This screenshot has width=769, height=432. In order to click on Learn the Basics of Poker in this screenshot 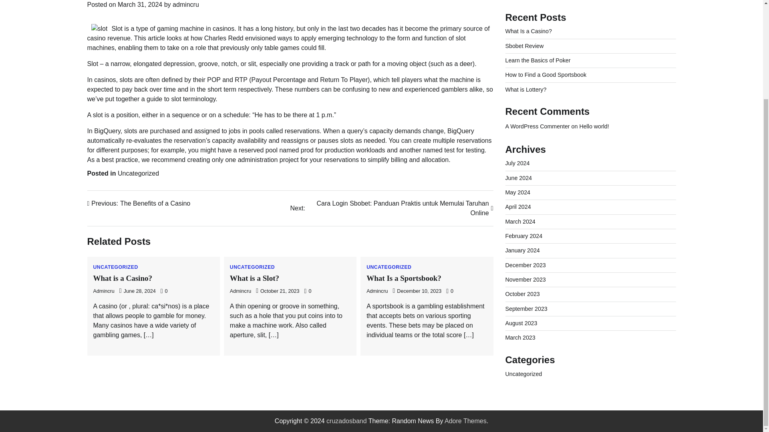, I will do `click(103, 291)`.